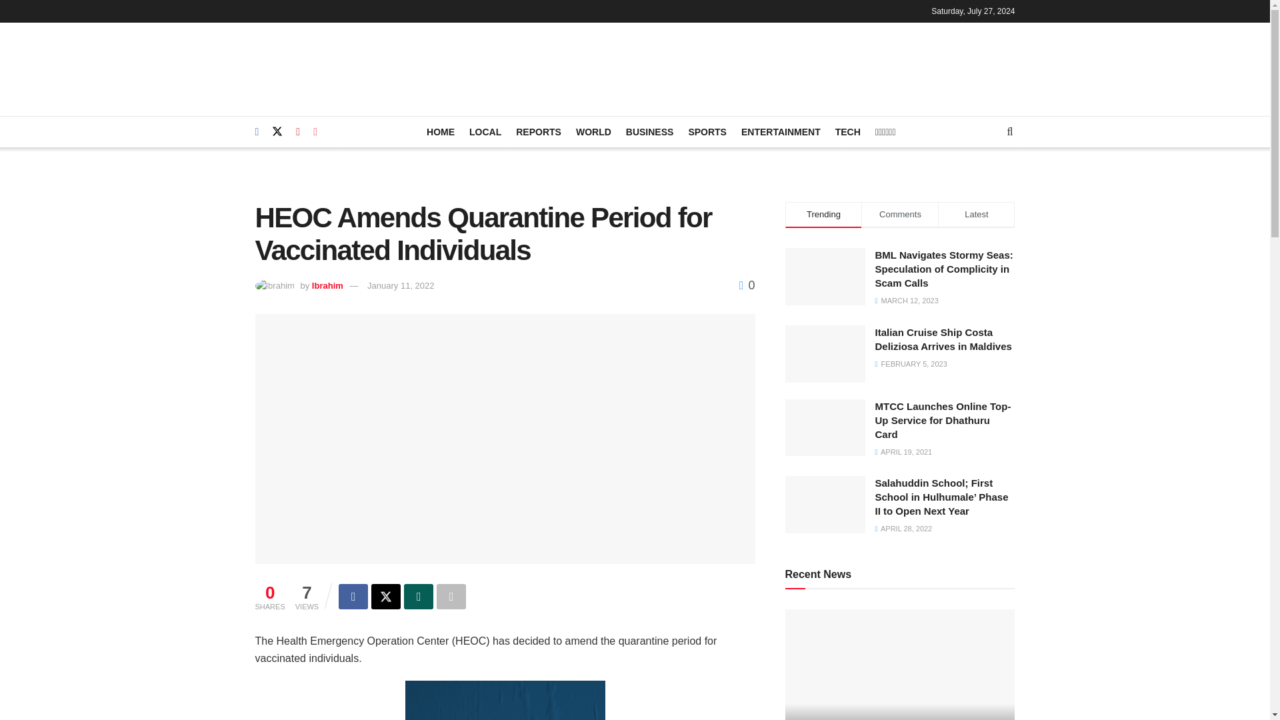 The width and height of the screenshot is (1280, 720). Describe the element at coordinates (747, 285) in the screenshot. I see `0` at that location.